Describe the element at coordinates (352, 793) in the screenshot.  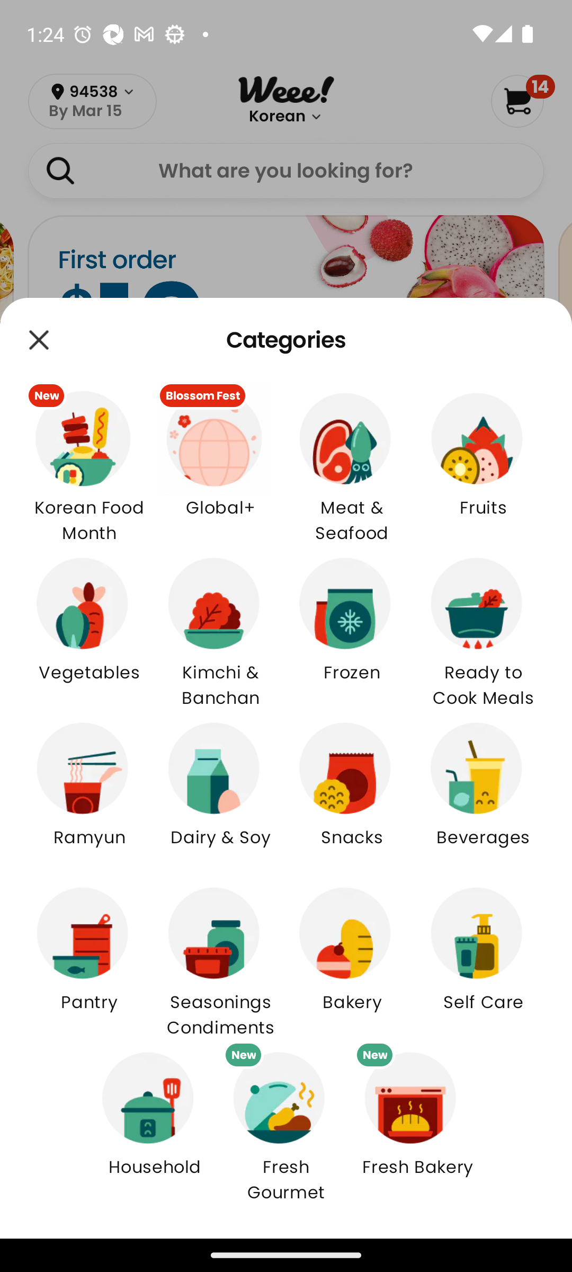
I see `Snacks` at that location.